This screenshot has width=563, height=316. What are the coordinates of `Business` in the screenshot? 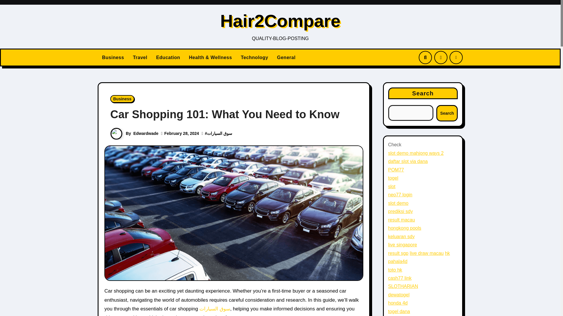 It's located at (122, 99).